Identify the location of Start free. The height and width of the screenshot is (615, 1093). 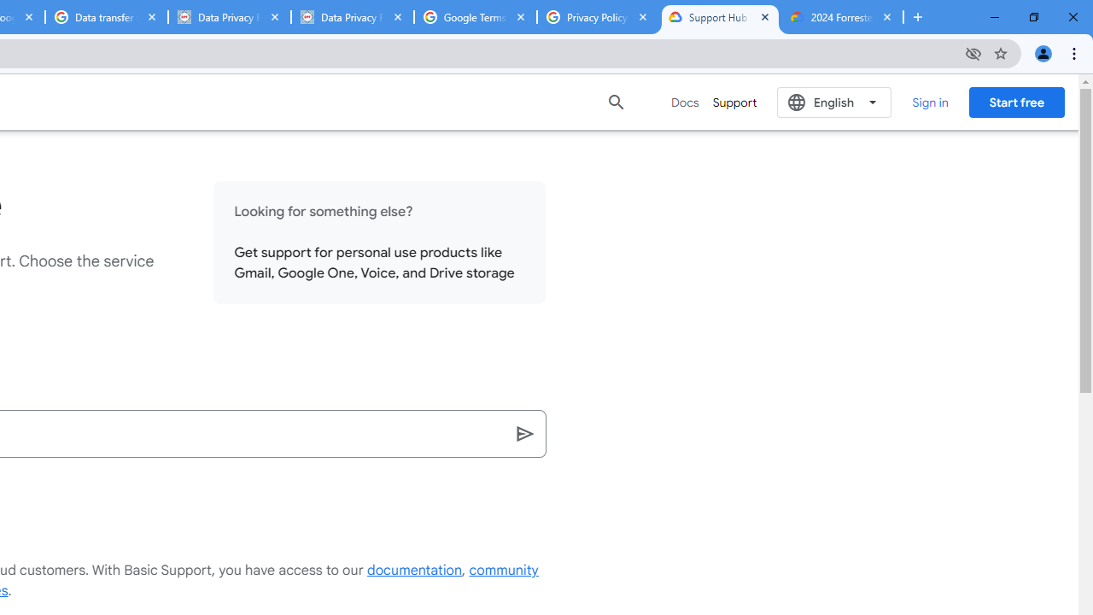
(1016, 102).